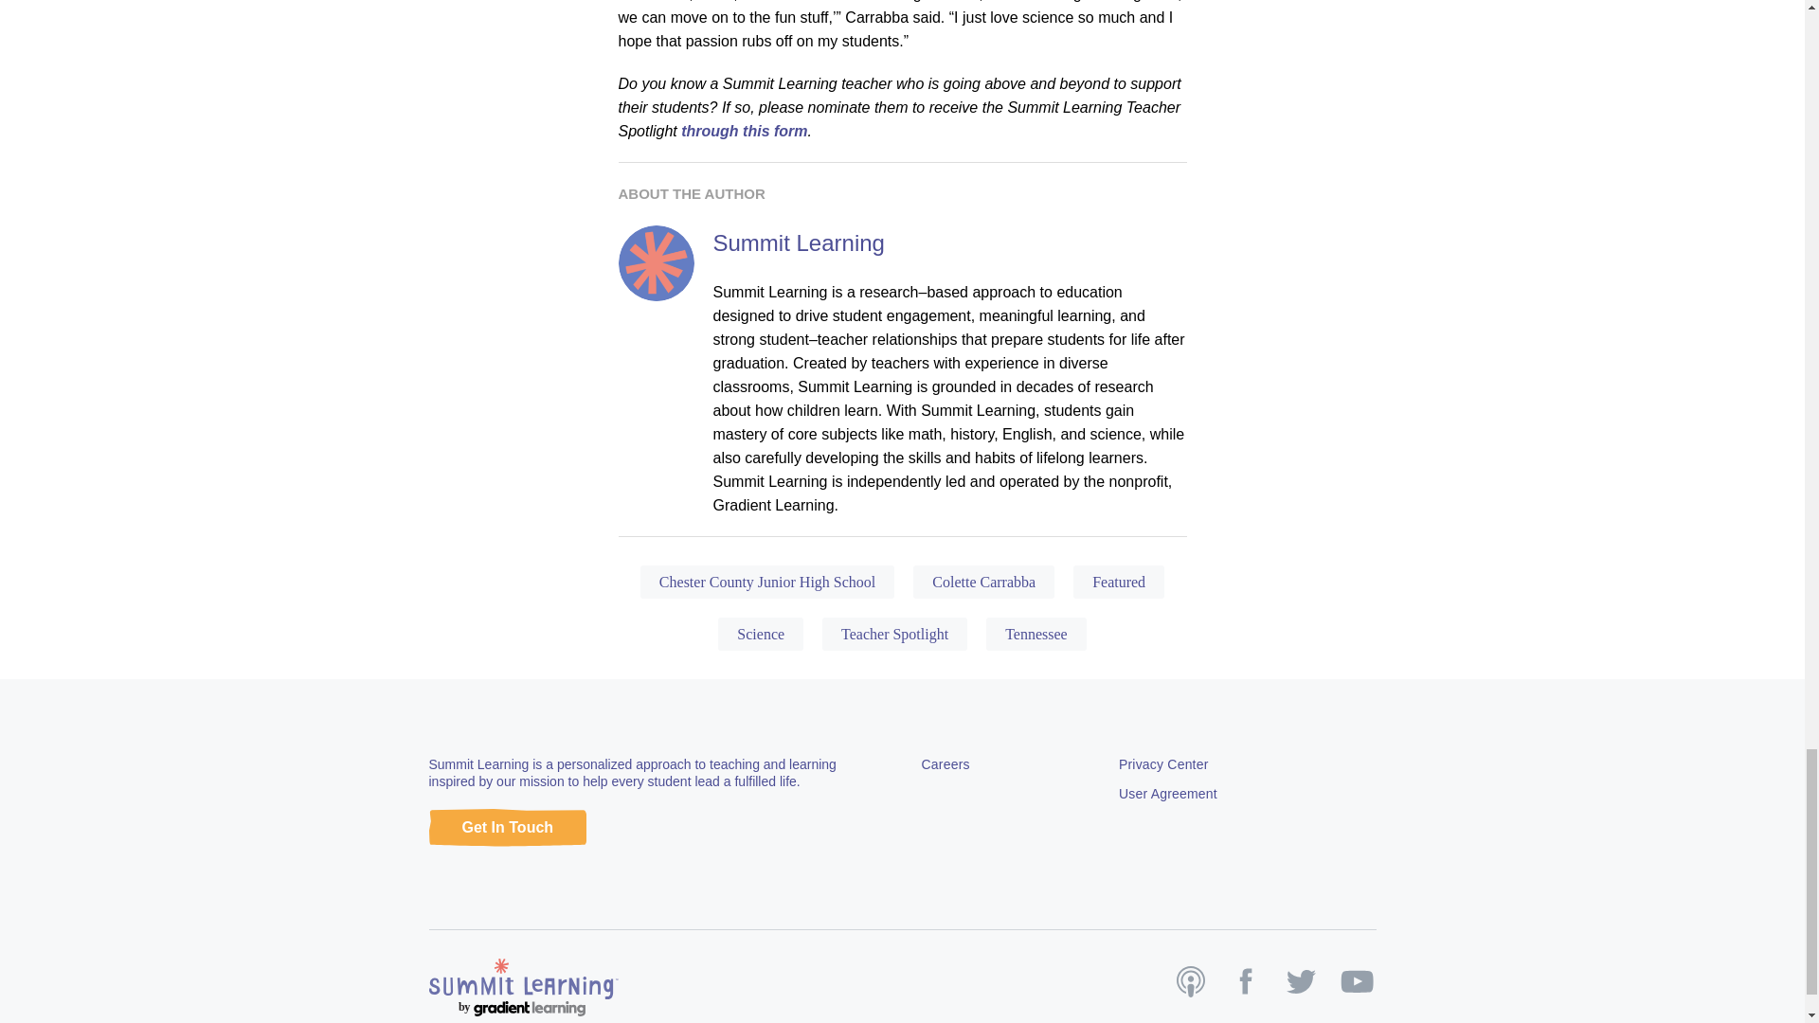 The width and height of the screenshot is (1819, 1023). Describe the element at coordinates (744, 131) in the screenshot. I see `through this form` at that location.